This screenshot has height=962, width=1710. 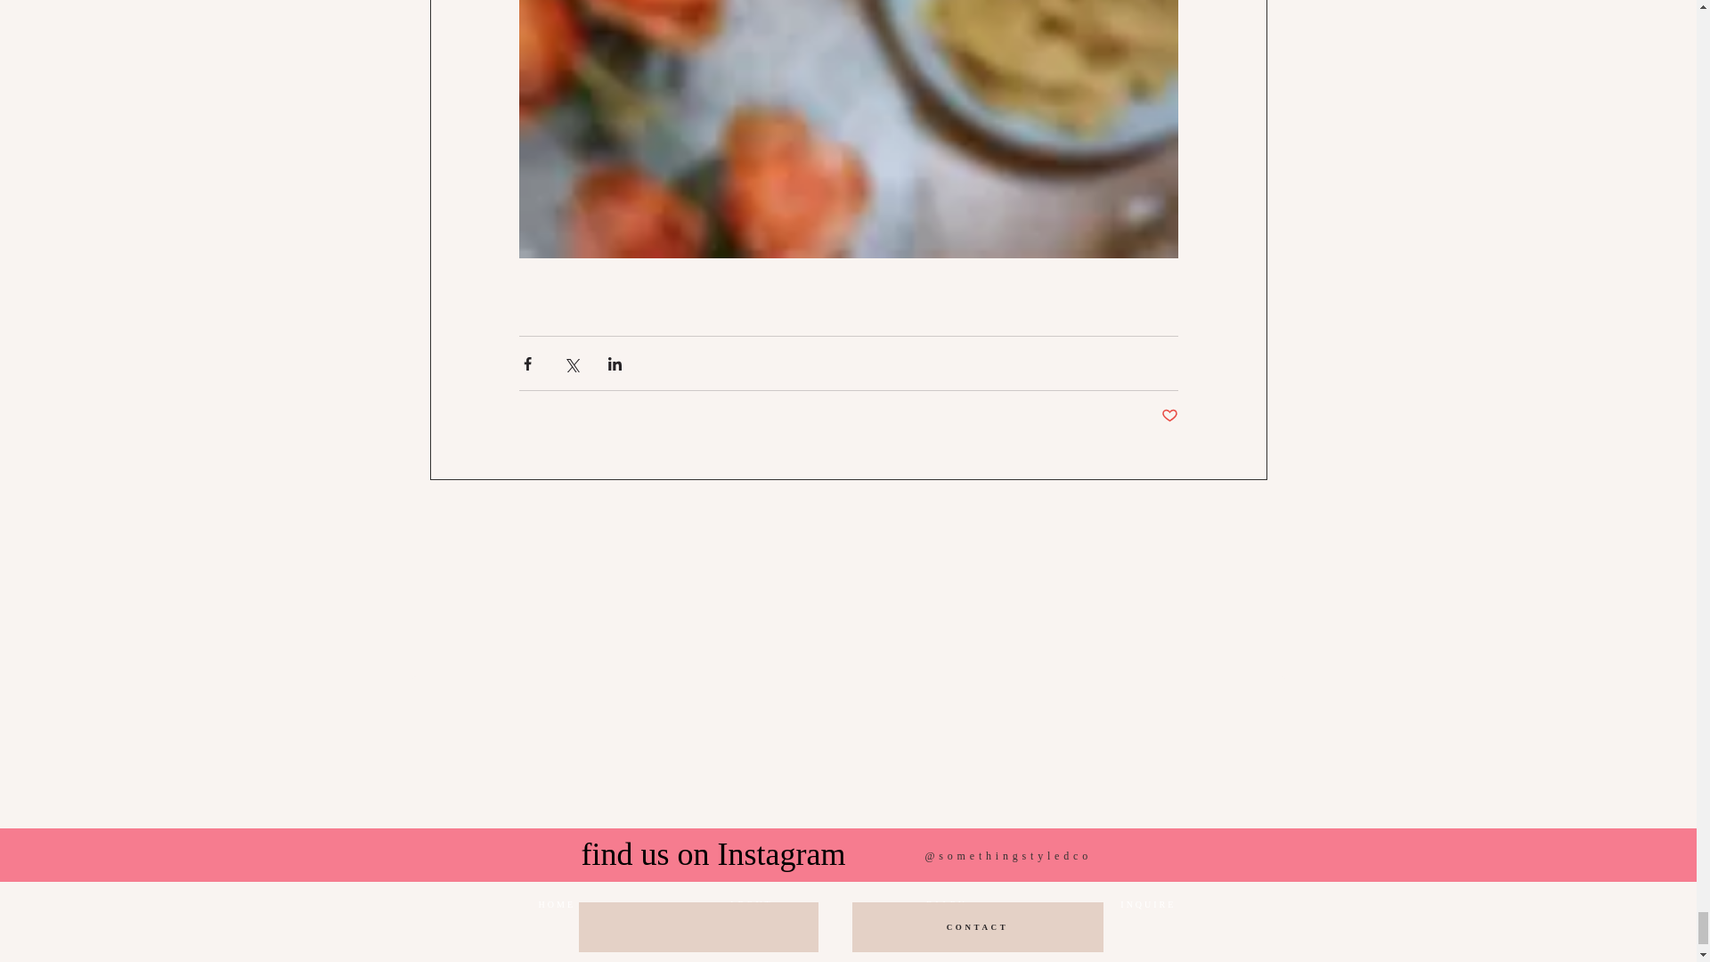 What do you see at coordinates (977, 927) in the screenshot?
I see `CONTACT` at bounding box center [977, 927].